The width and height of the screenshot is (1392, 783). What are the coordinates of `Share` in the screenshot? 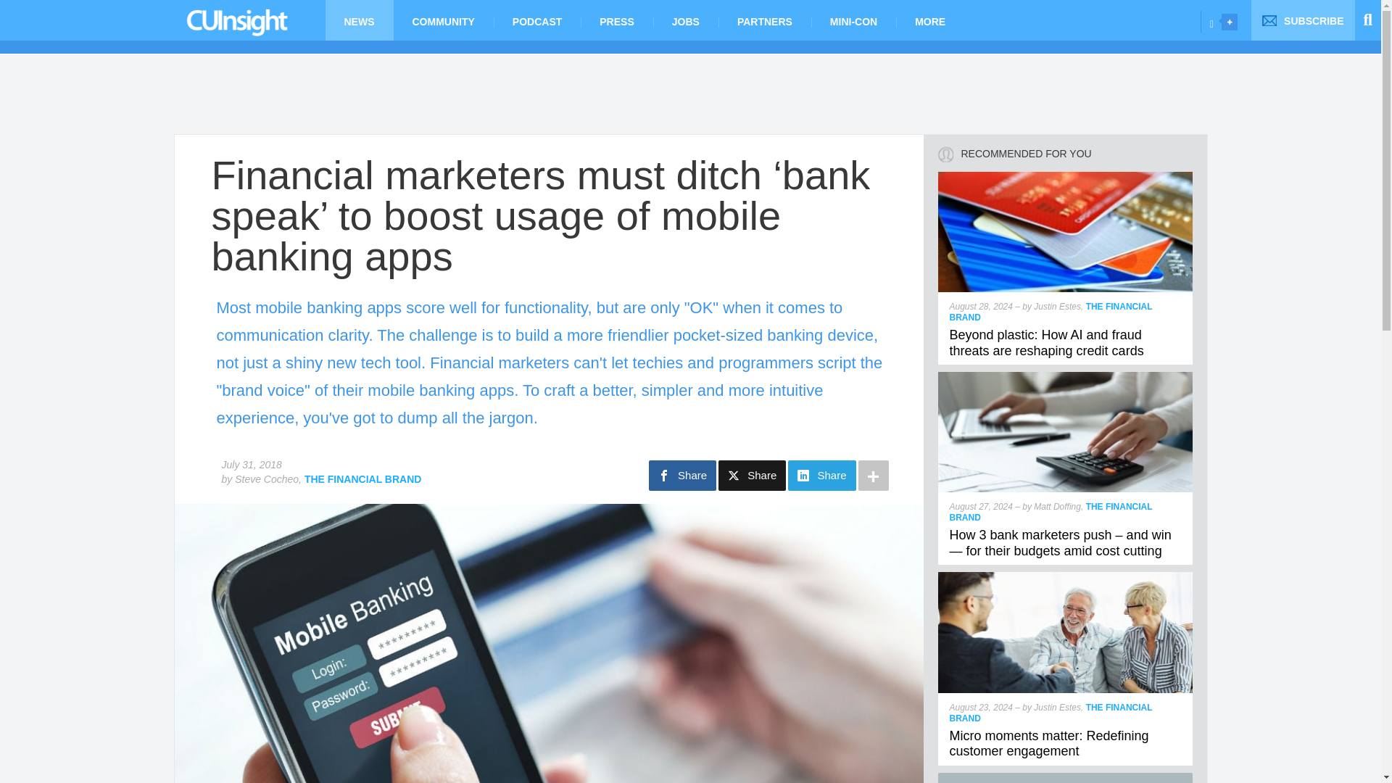 It's located at (821, 476).